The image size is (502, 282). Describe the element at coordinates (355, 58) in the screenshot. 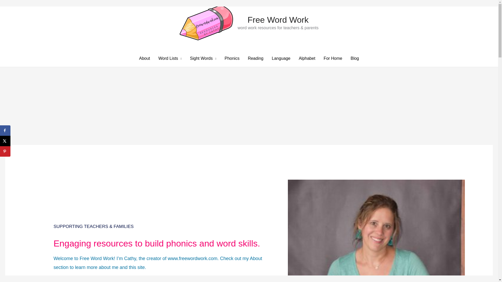

I see `Blog` at that location.